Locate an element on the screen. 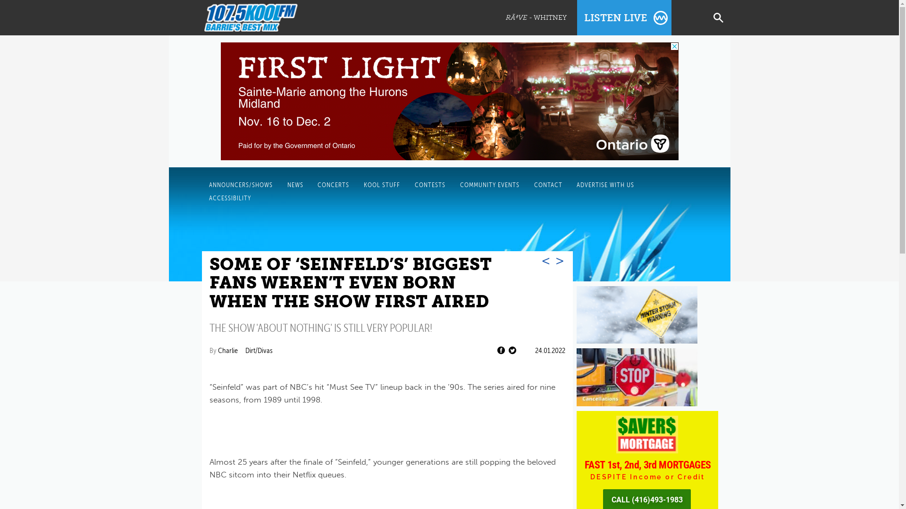 The height and width of the screenshot is (509, 906). ACCESSIBILITY is located at coordinates (230, 198).